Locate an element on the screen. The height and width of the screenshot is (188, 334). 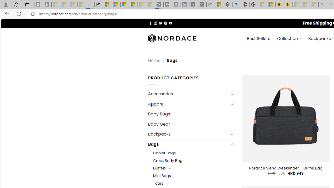
Follow on YouTube is located at coordinates (170, 23).